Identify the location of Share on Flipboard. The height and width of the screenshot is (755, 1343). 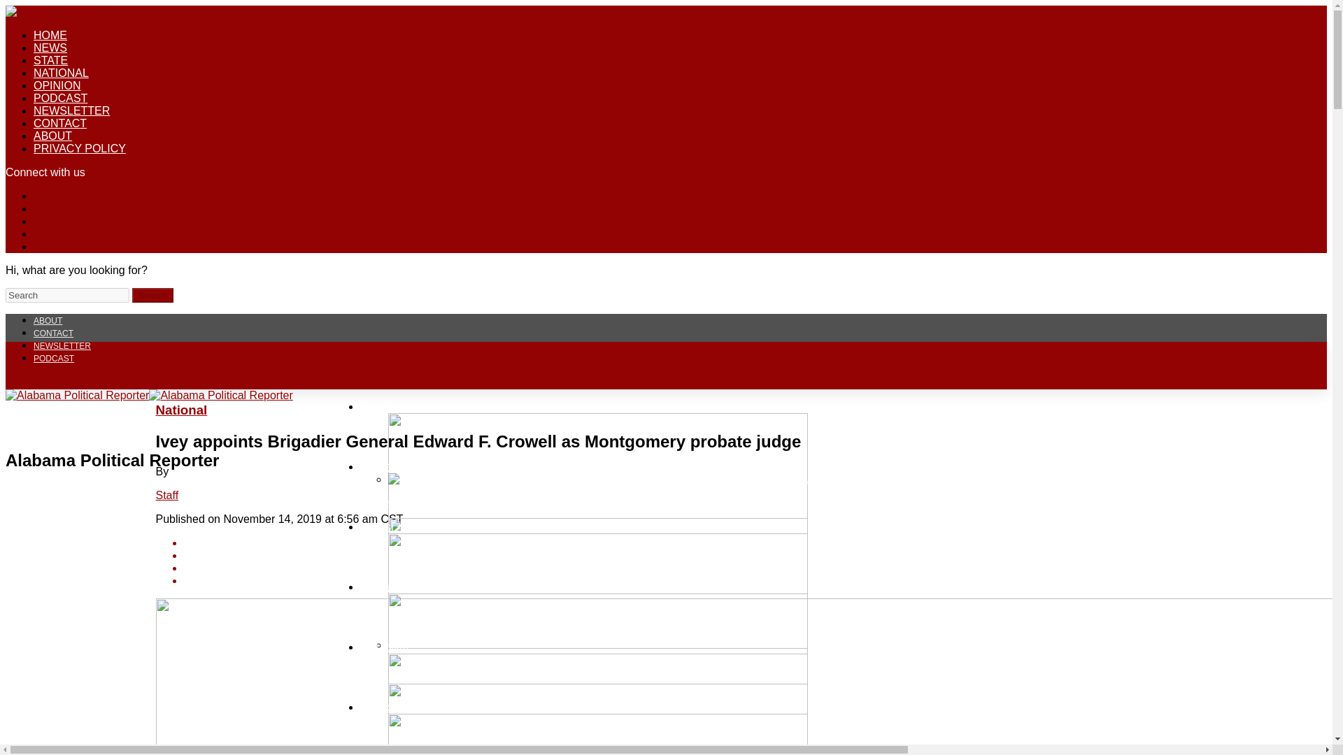
(679, 568).